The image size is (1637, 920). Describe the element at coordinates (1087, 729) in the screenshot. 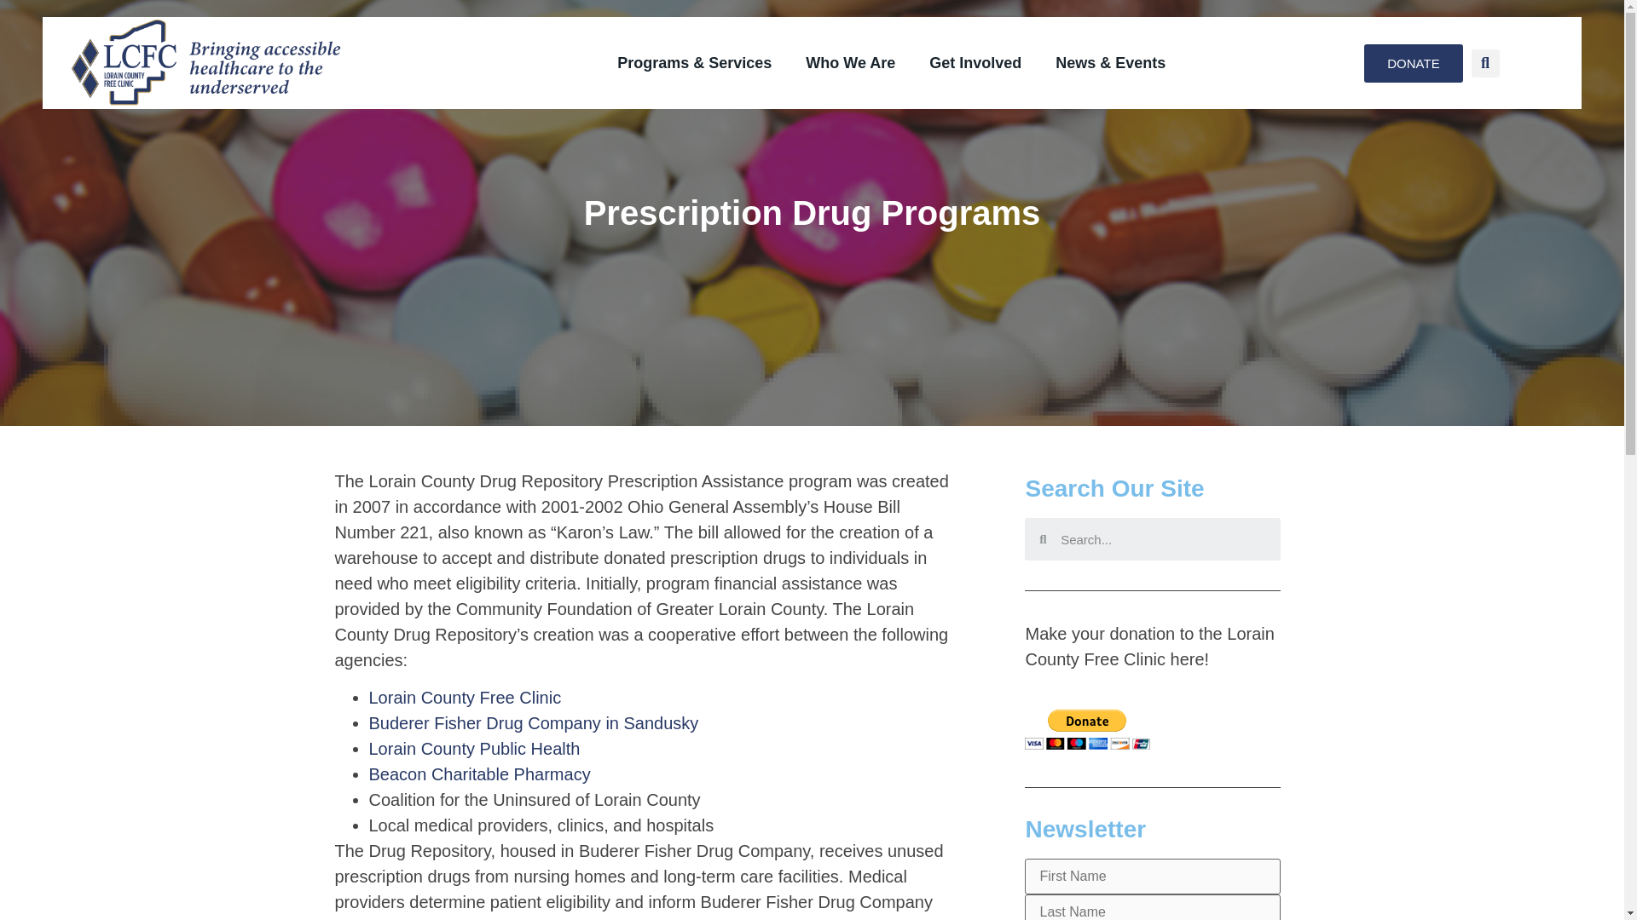

I see `PayPal - The safer, easier way to pay online!` at that location.